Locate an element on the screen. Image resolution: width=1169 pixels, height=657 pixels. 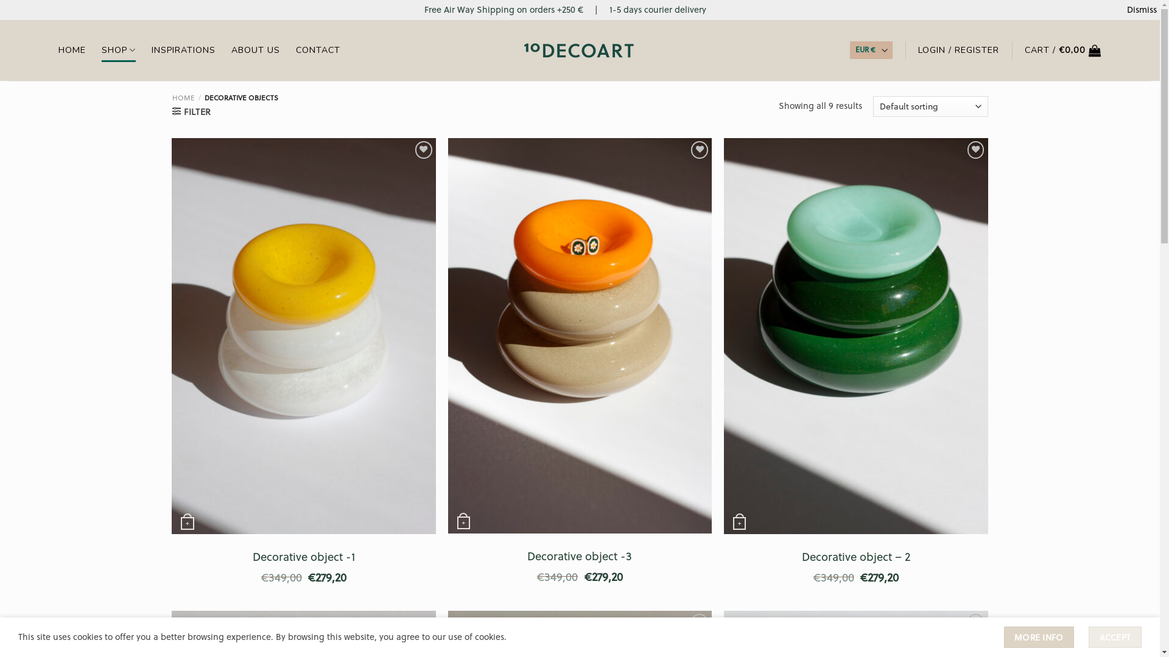
HOME is located at coordinates (183, 97).